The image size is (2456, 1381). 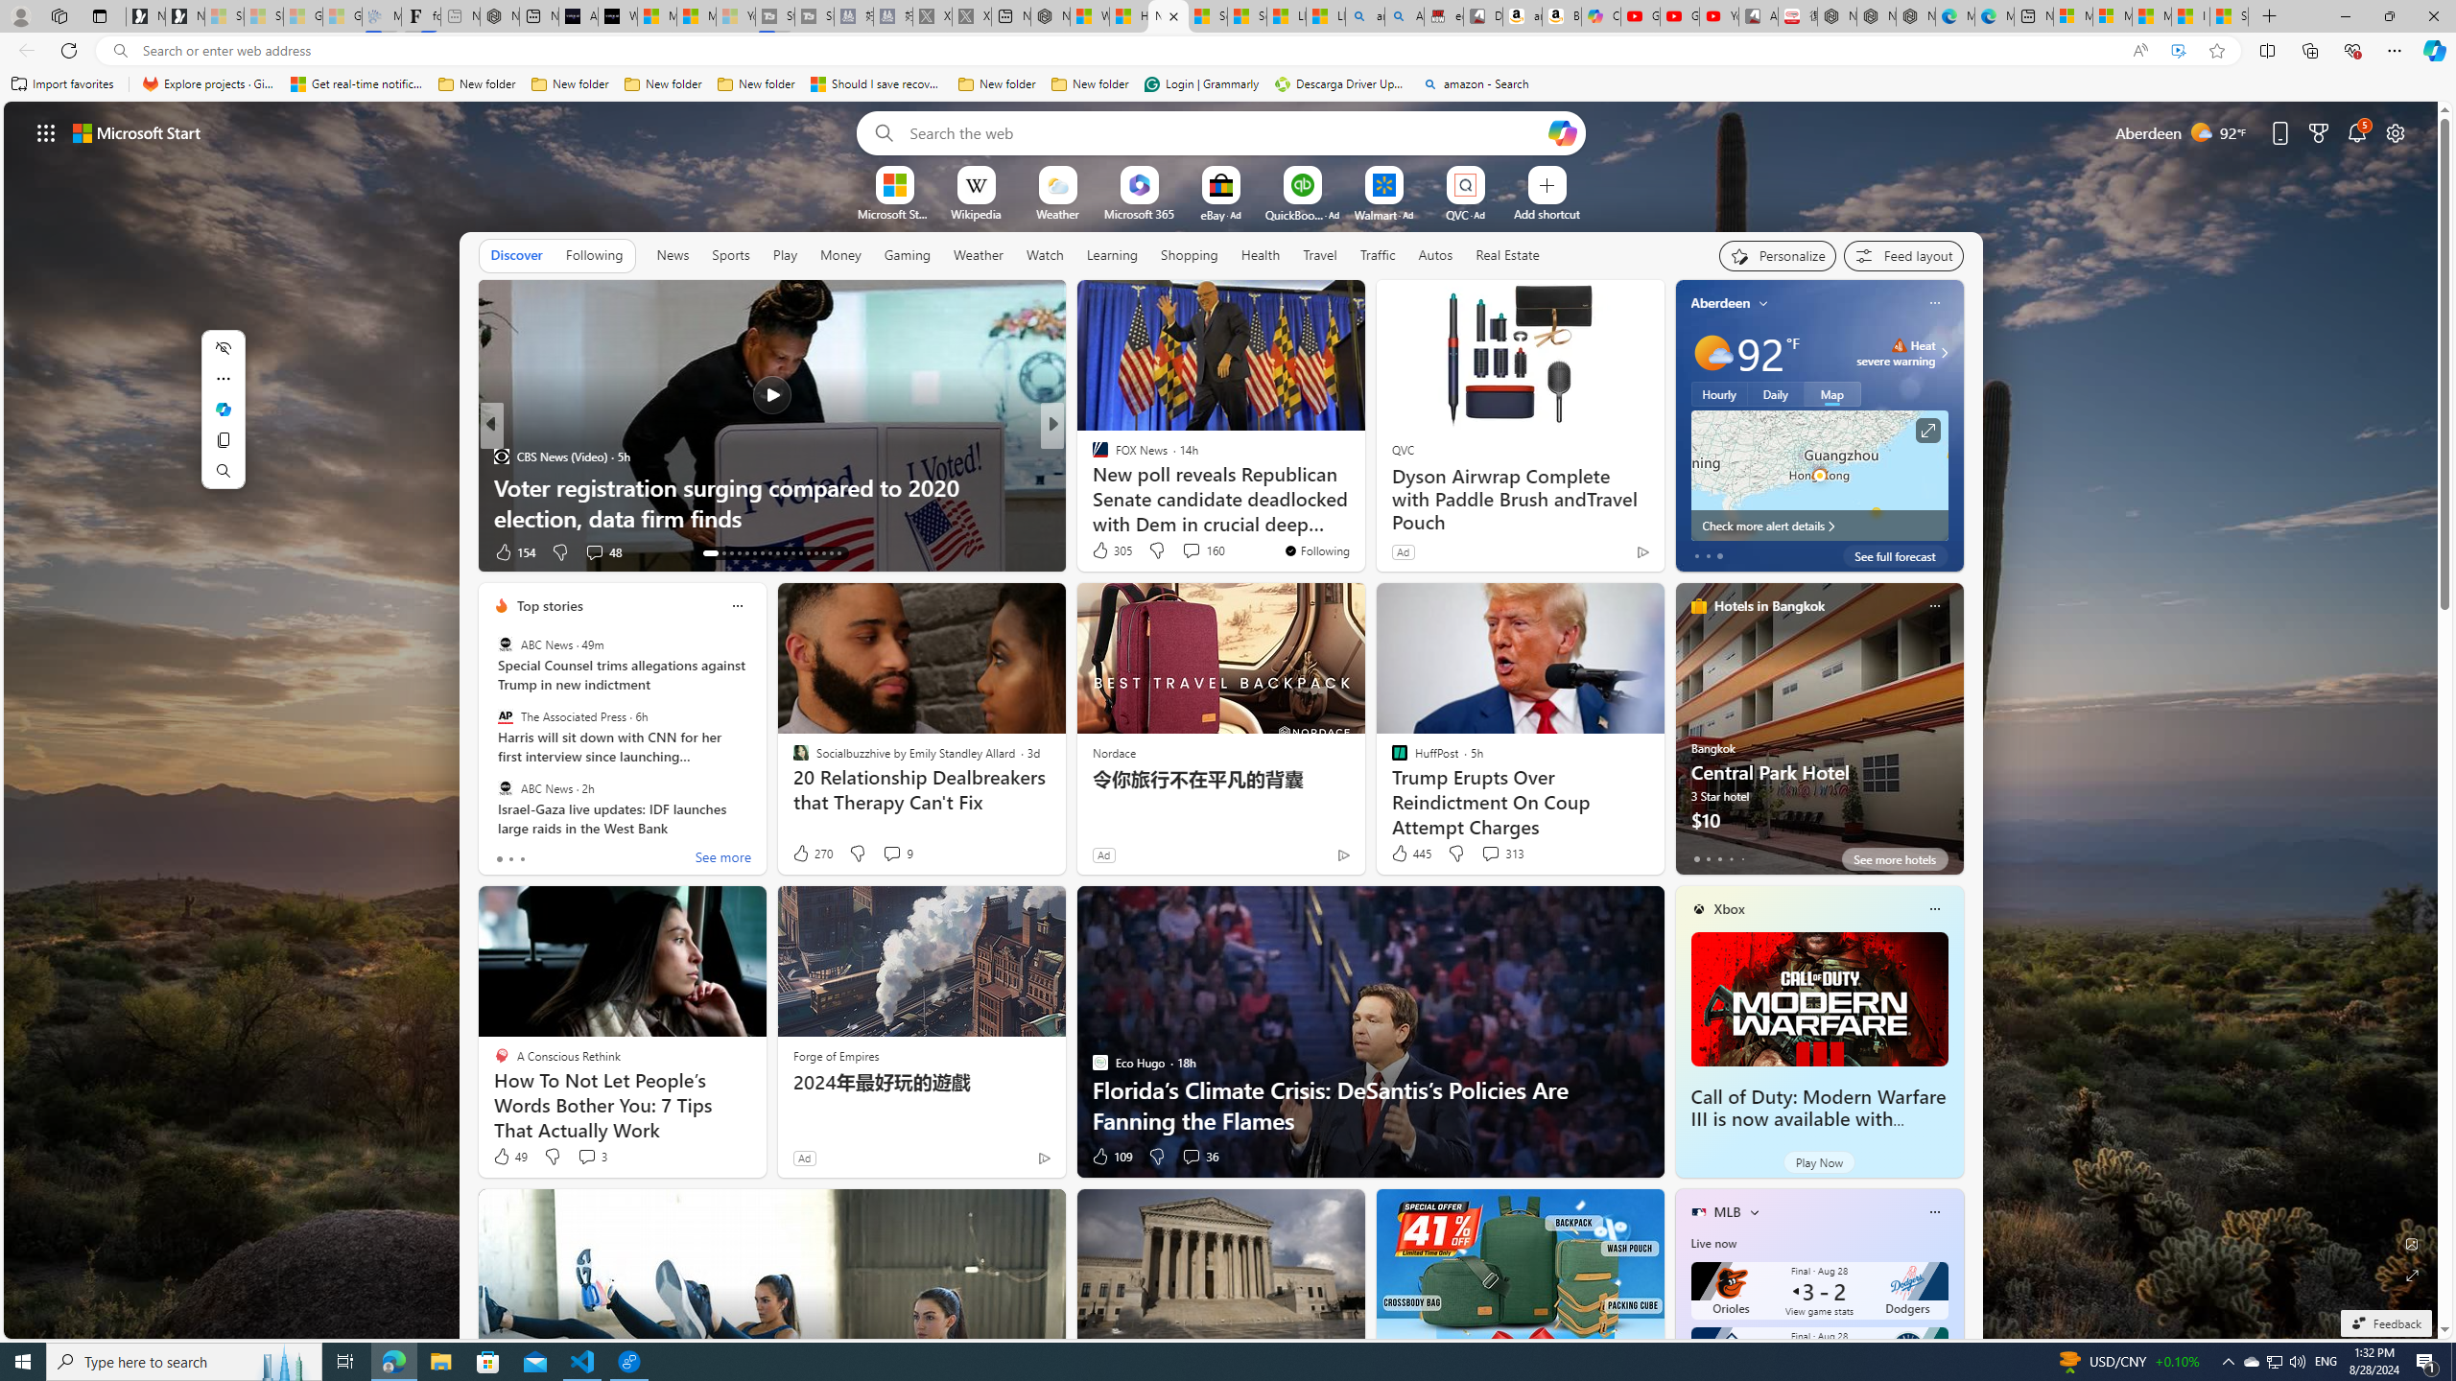 I want to click on tab-1, so click(x=1708, y=858).